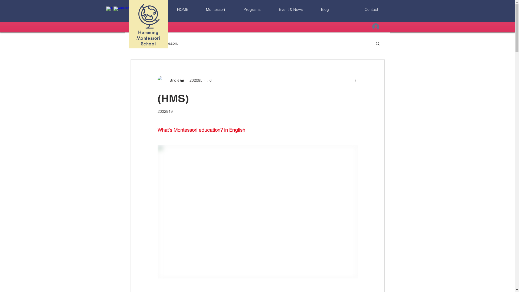 This screenshot has height=292, width=519. Describe the element at coordinates (138, 43) in the screenshot. I see `All Posts` at that location.